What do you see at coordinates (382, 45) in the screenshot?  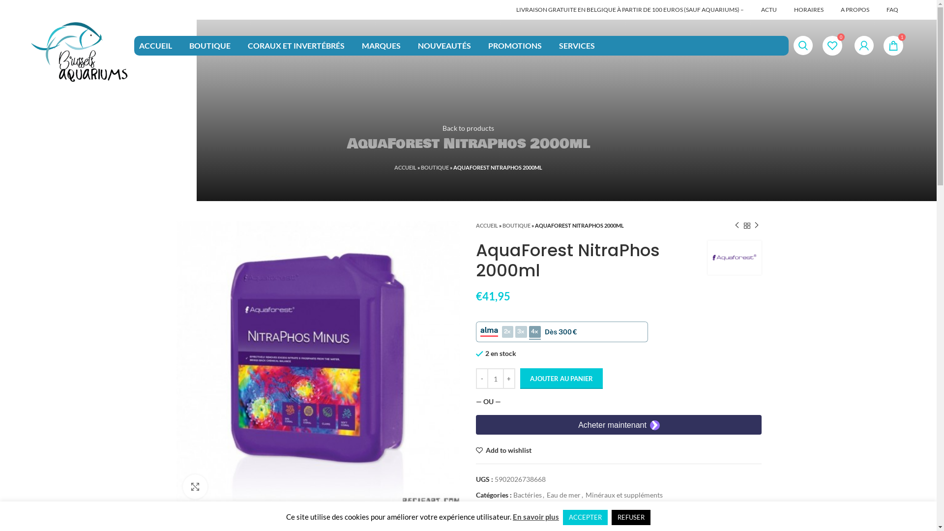 I see `MARQUES` at bounding box center [382, 45].